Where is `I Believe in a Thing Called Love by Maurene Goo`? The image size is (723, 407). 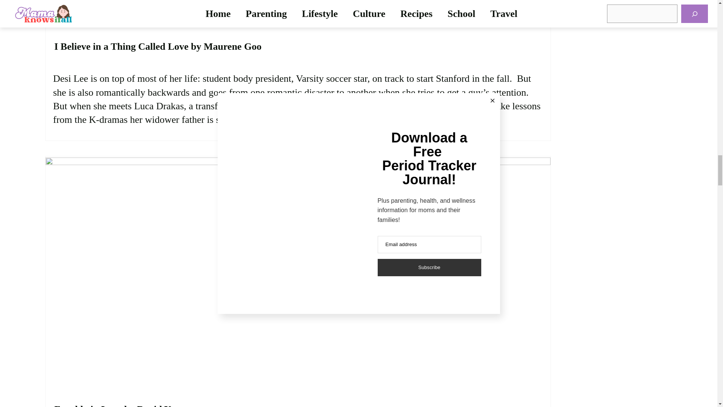 I Believe in a Thing Called Love by Maurene Goo is located at coordinates (158, 46).